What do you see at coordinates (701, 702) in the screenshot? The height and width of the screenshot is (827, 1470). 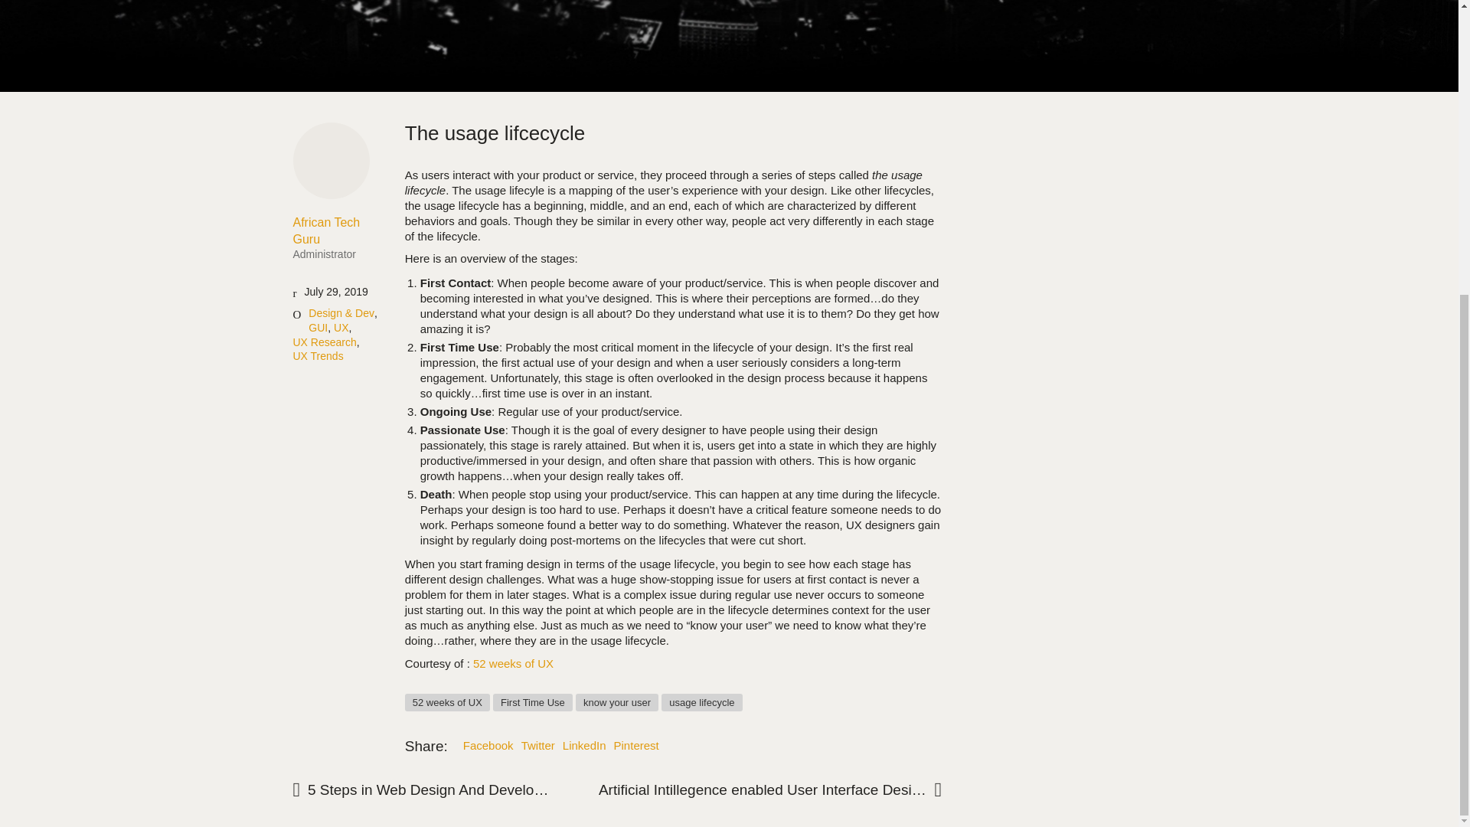 I see `usage lifecycle` at bounding box center [701, 702].